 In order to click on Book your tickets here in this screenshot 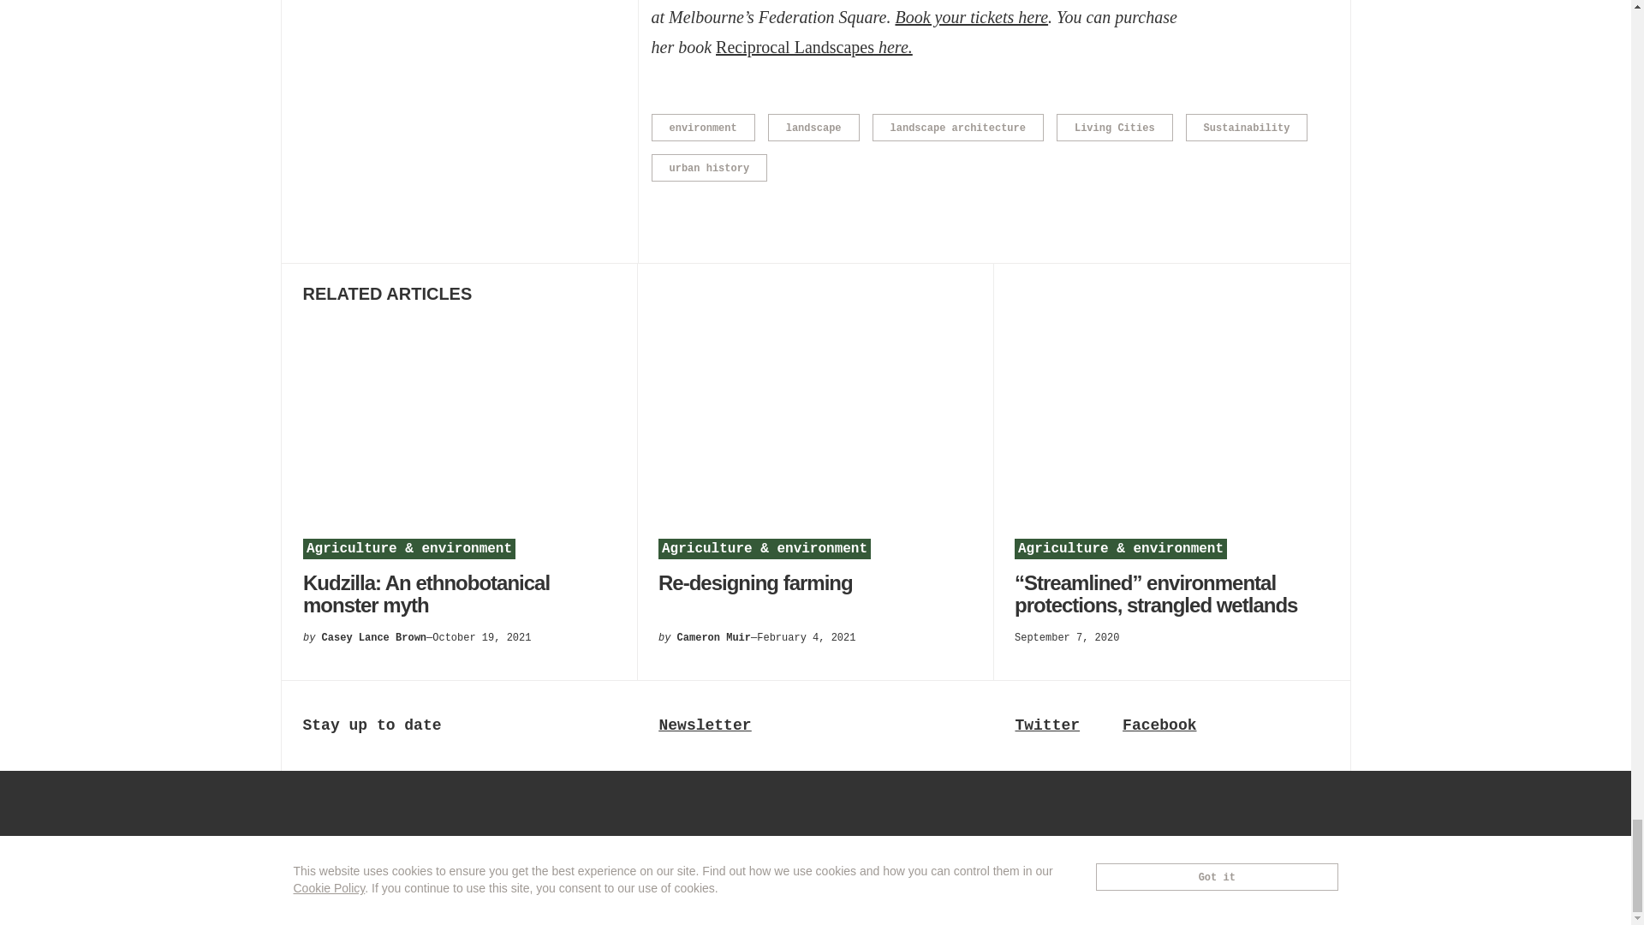, I will do `click(971, 17)`.